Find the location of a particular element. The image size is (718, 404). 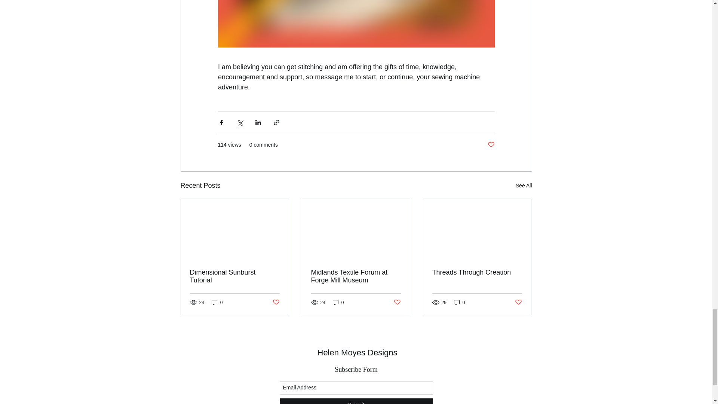

Dimensional Sunburst Tutorial is located at coordinates (235, 276).